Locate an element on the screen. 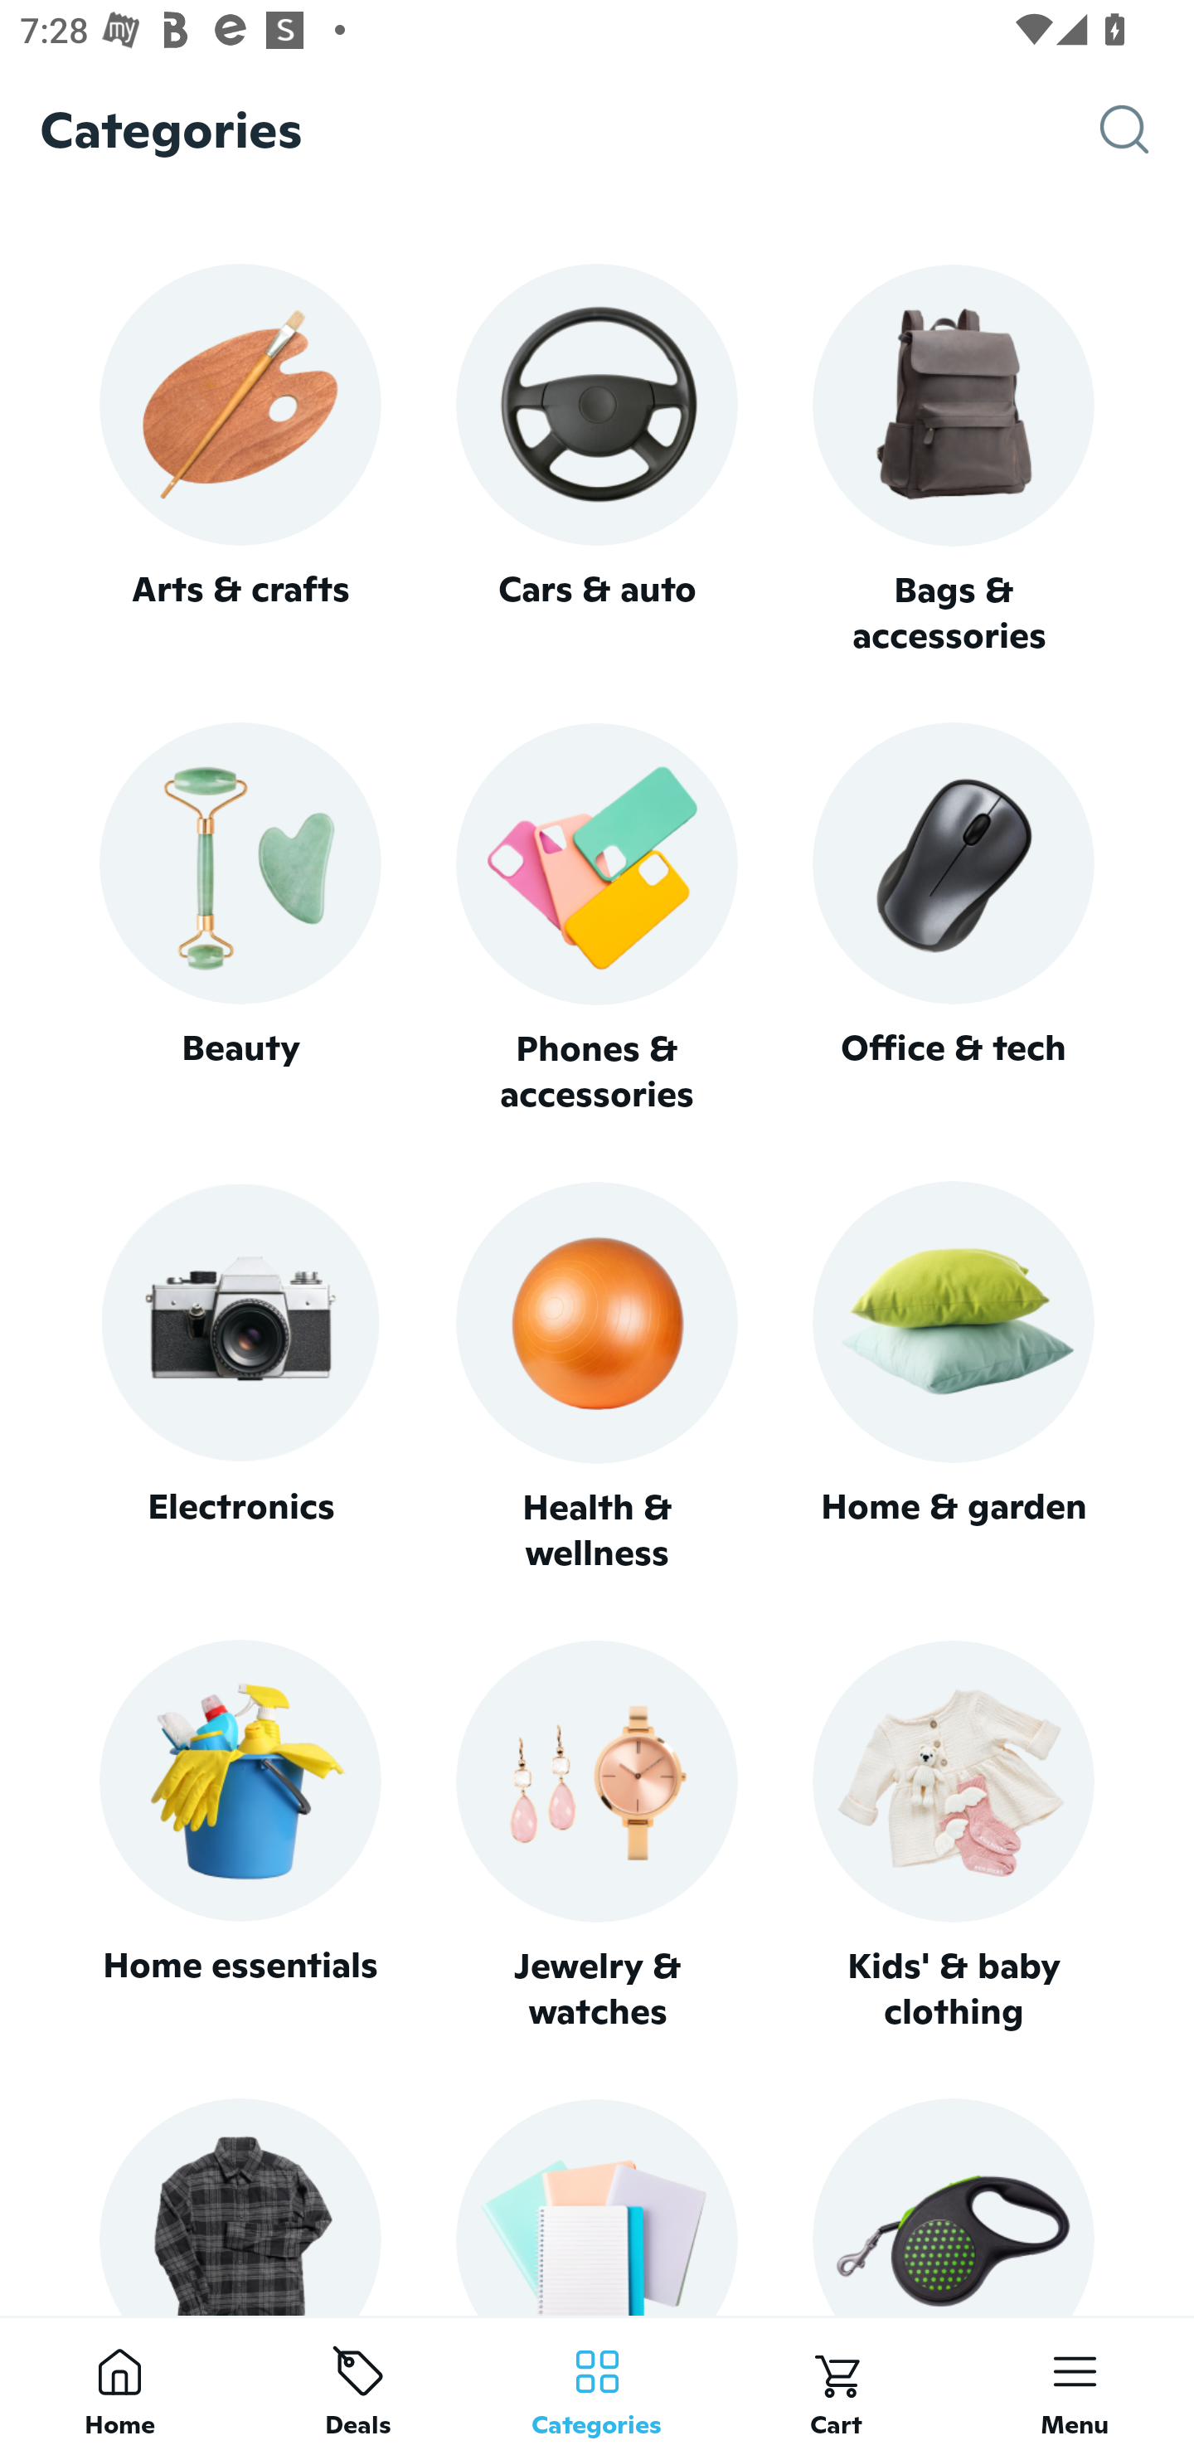 This screenshot has height=2455, width=1194. Search is located at coordinates (1147, 129).